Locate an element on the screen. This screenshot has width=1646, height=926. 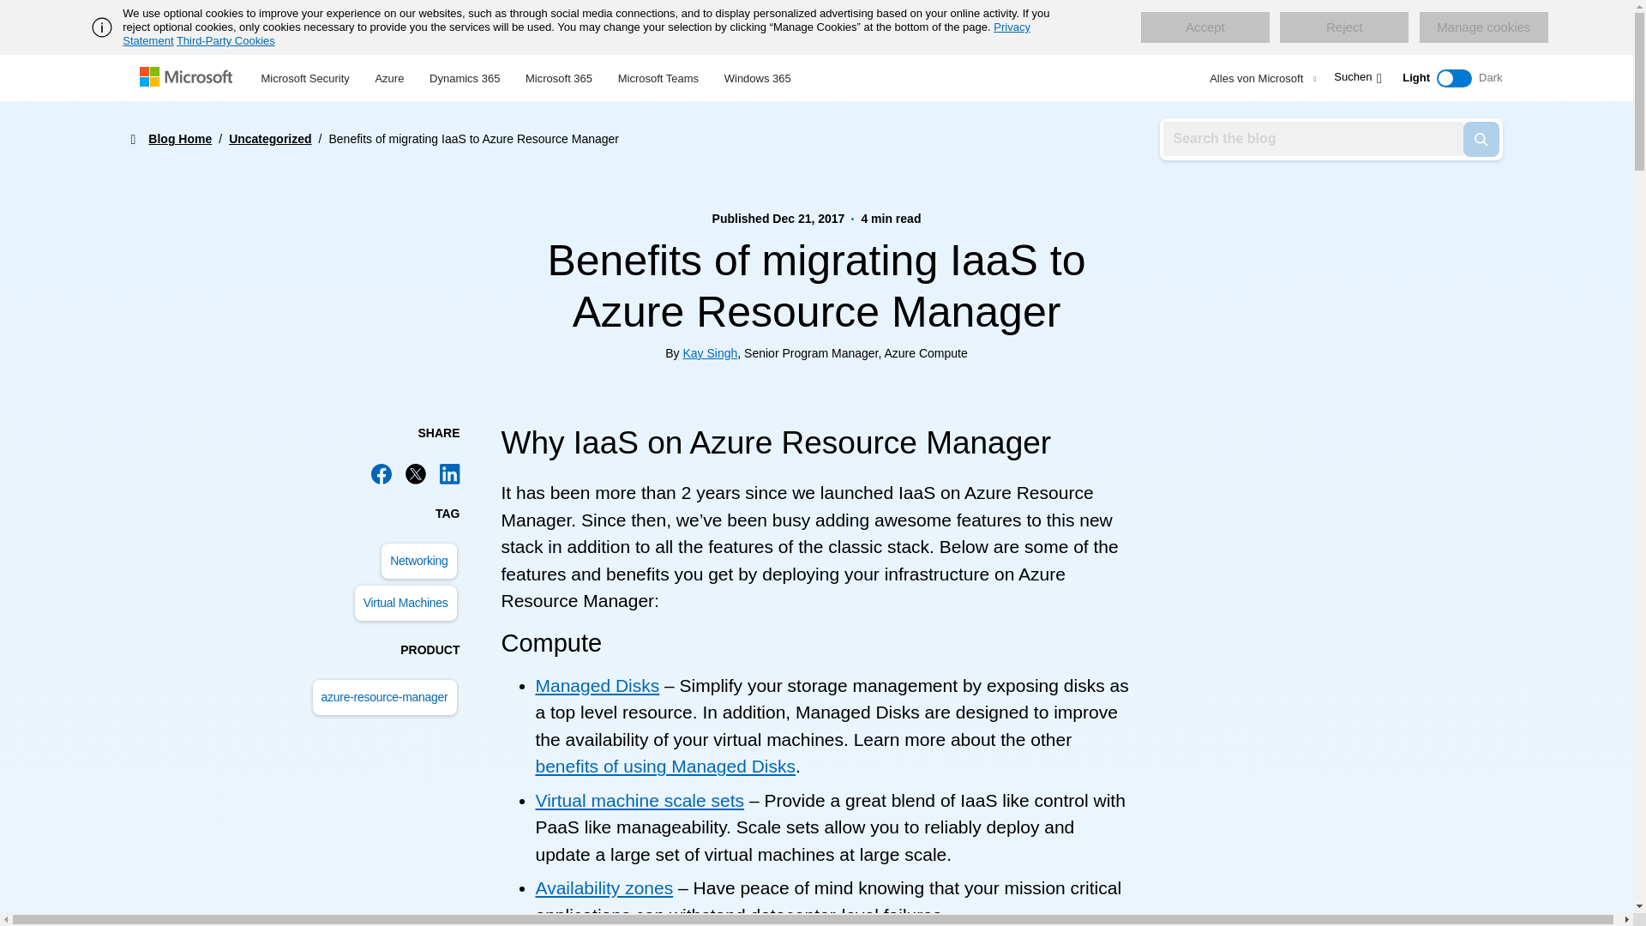
Manage cookies is located at coordinates (1483, 27).